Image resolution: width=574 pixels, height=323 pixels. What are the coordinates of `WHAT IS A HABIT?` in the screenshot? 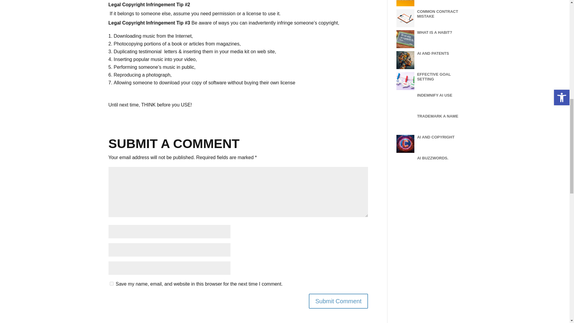 It's located at (435, 32).